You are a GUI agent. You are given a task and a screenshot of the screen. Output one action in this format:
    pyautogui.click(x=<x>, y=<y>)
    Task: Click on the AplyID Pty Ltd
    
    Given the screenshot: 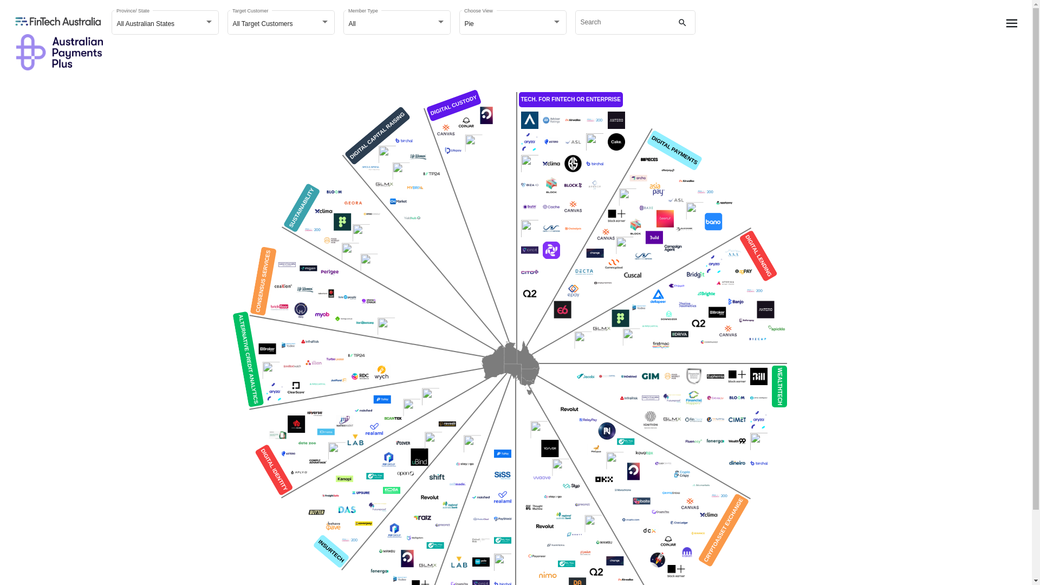 What is the action you would take?
    pyautogui.click(x=299, y=472)
    